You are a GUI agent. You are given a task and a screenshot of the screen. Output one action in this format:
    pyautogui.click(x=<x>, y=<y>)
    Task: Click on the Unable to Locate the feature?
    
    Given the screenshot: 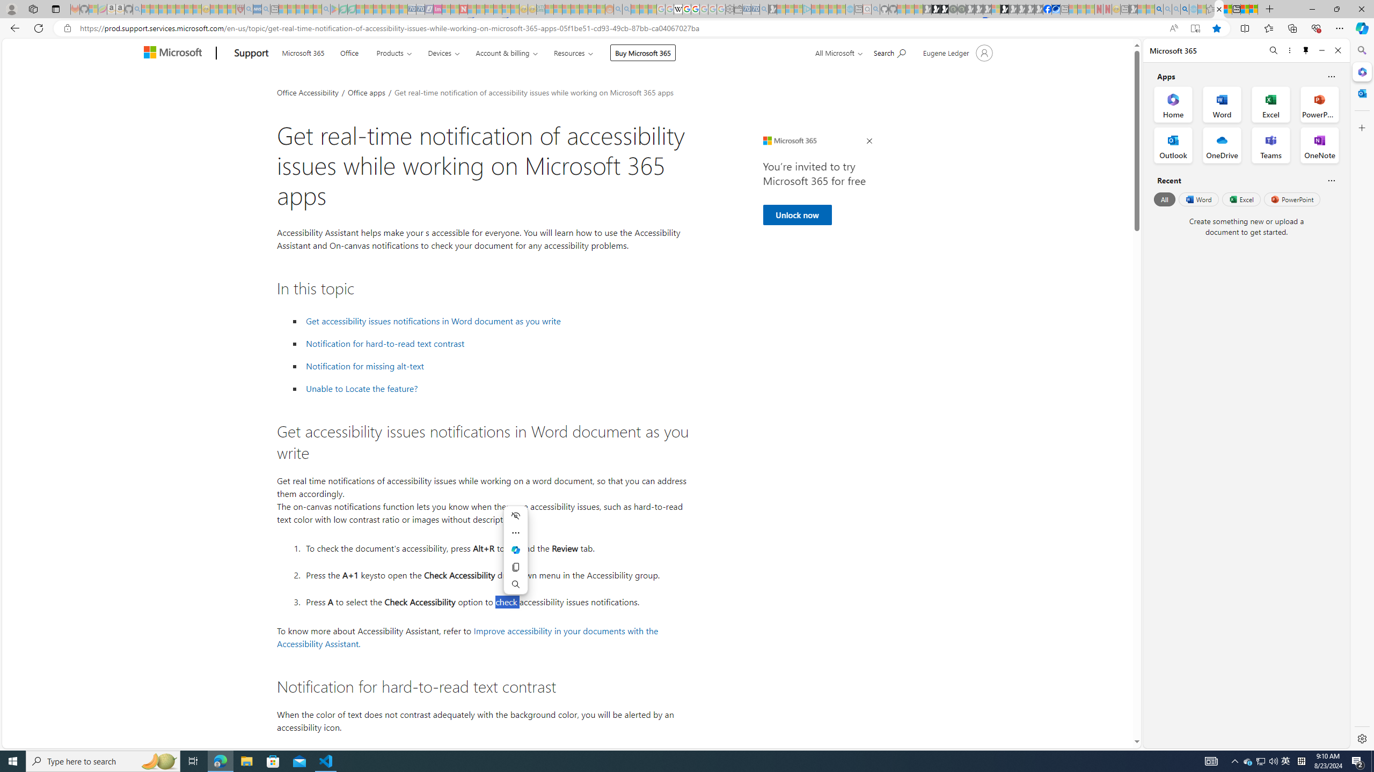 What is the action you would take?
    pyautogui.click(x=496, y=388)
    